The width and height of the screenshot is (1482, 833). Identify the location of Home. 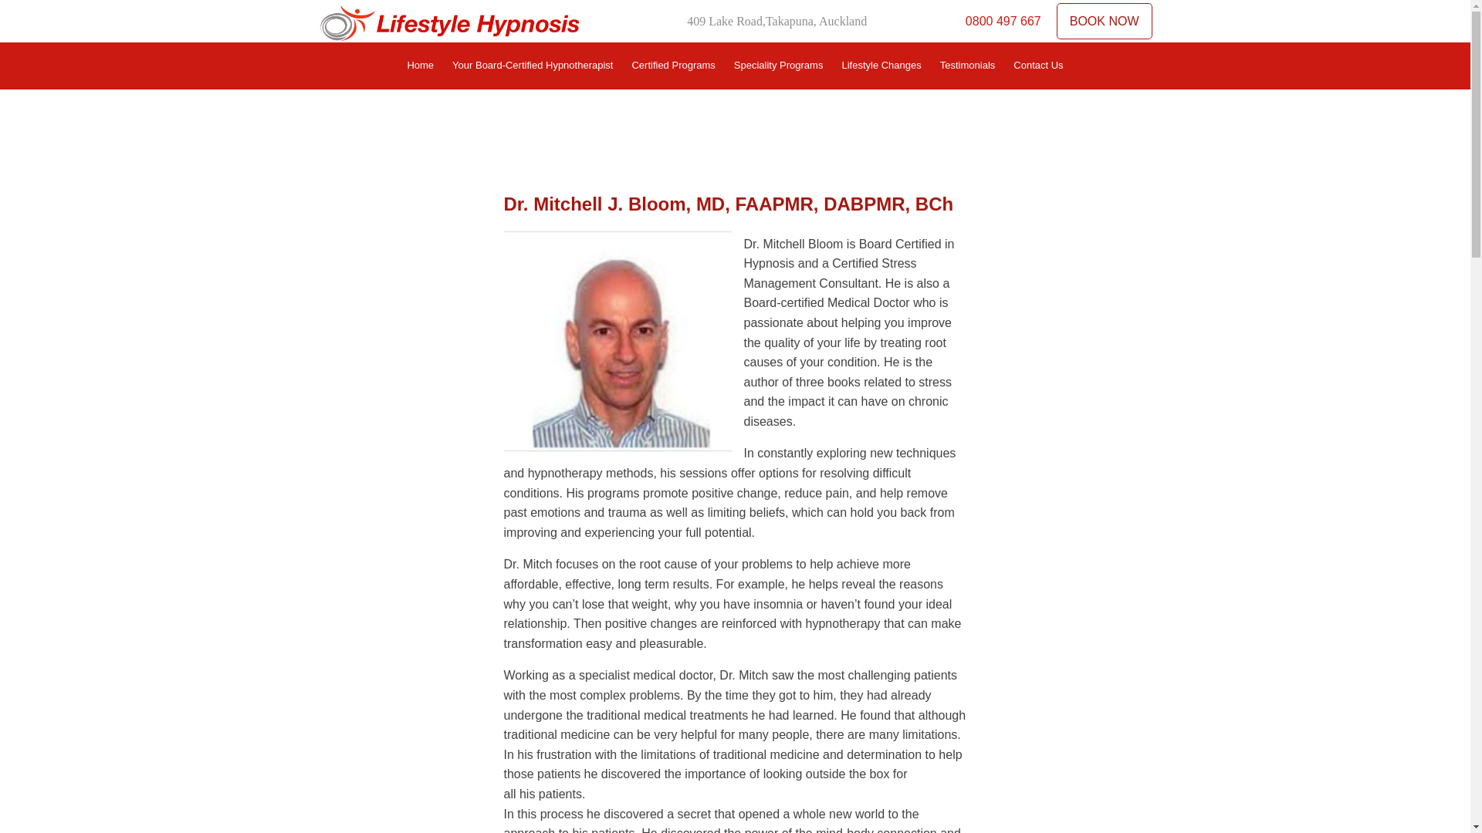
(420, 66).